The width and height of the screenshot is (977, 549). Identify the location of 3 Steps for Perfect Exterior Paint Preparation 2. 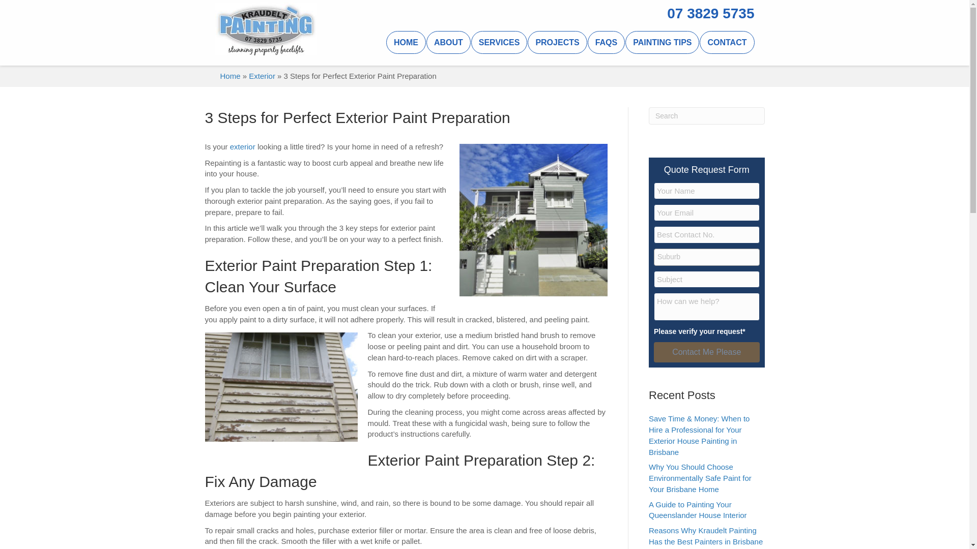
(281, 387).